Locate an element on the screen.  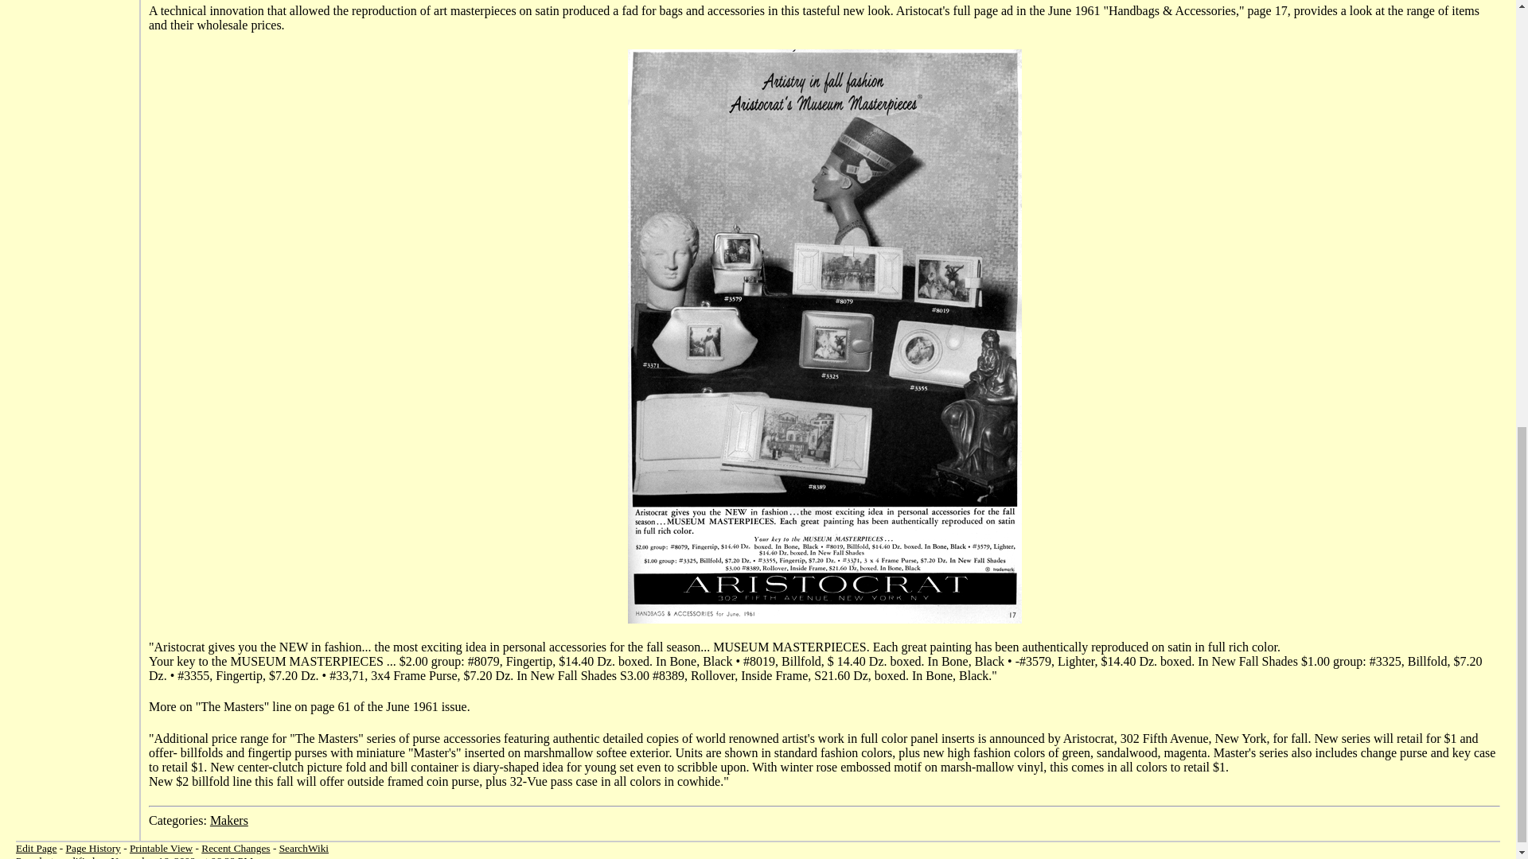
Printable View is located at coordinates (161, 848).